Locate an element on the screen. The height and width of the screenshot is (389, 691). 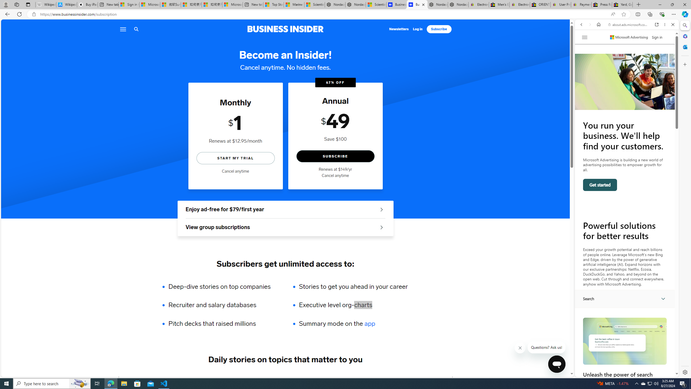
Business Insider logo is located at coordinates (285, 29).